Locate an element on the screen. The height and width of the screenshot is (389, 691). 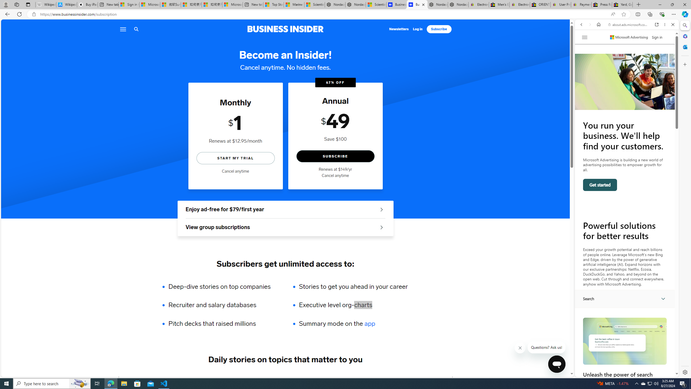
Business Insider logo is located at coordinates (285, 29).